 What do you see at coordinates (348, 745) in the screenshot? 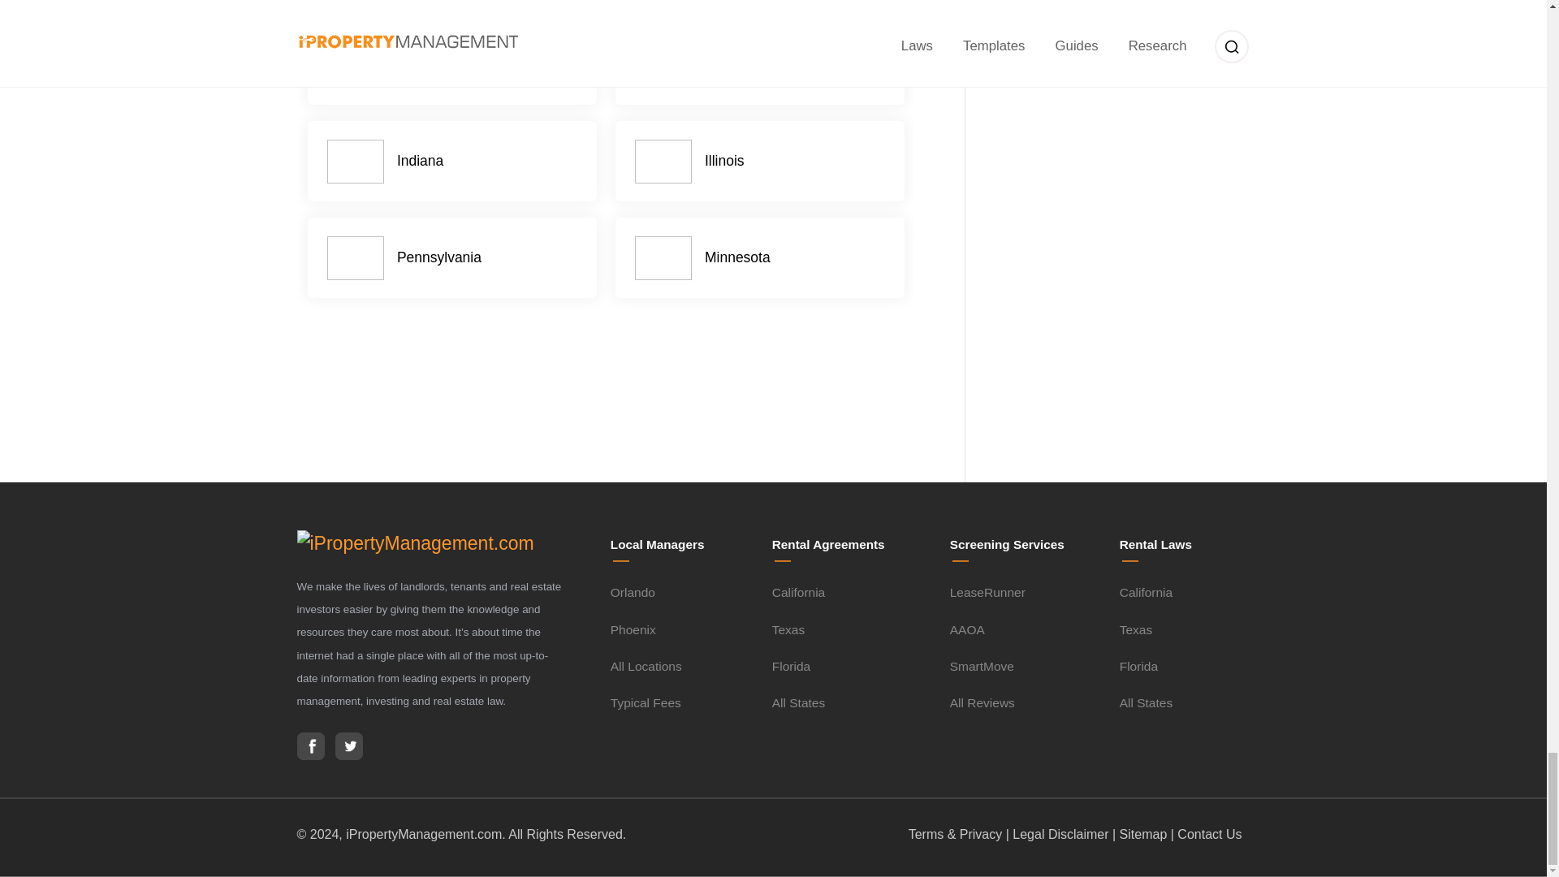
I see `We are on Twitter` at bounding box center [348, 745].